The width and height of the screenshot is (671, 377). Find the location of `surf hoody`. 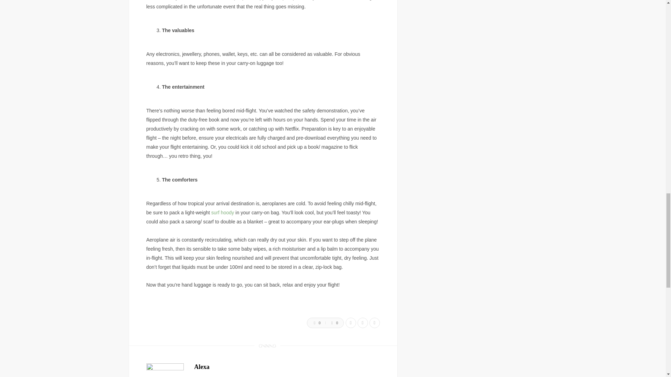

surf hoody is located at coordinates (222, 212).